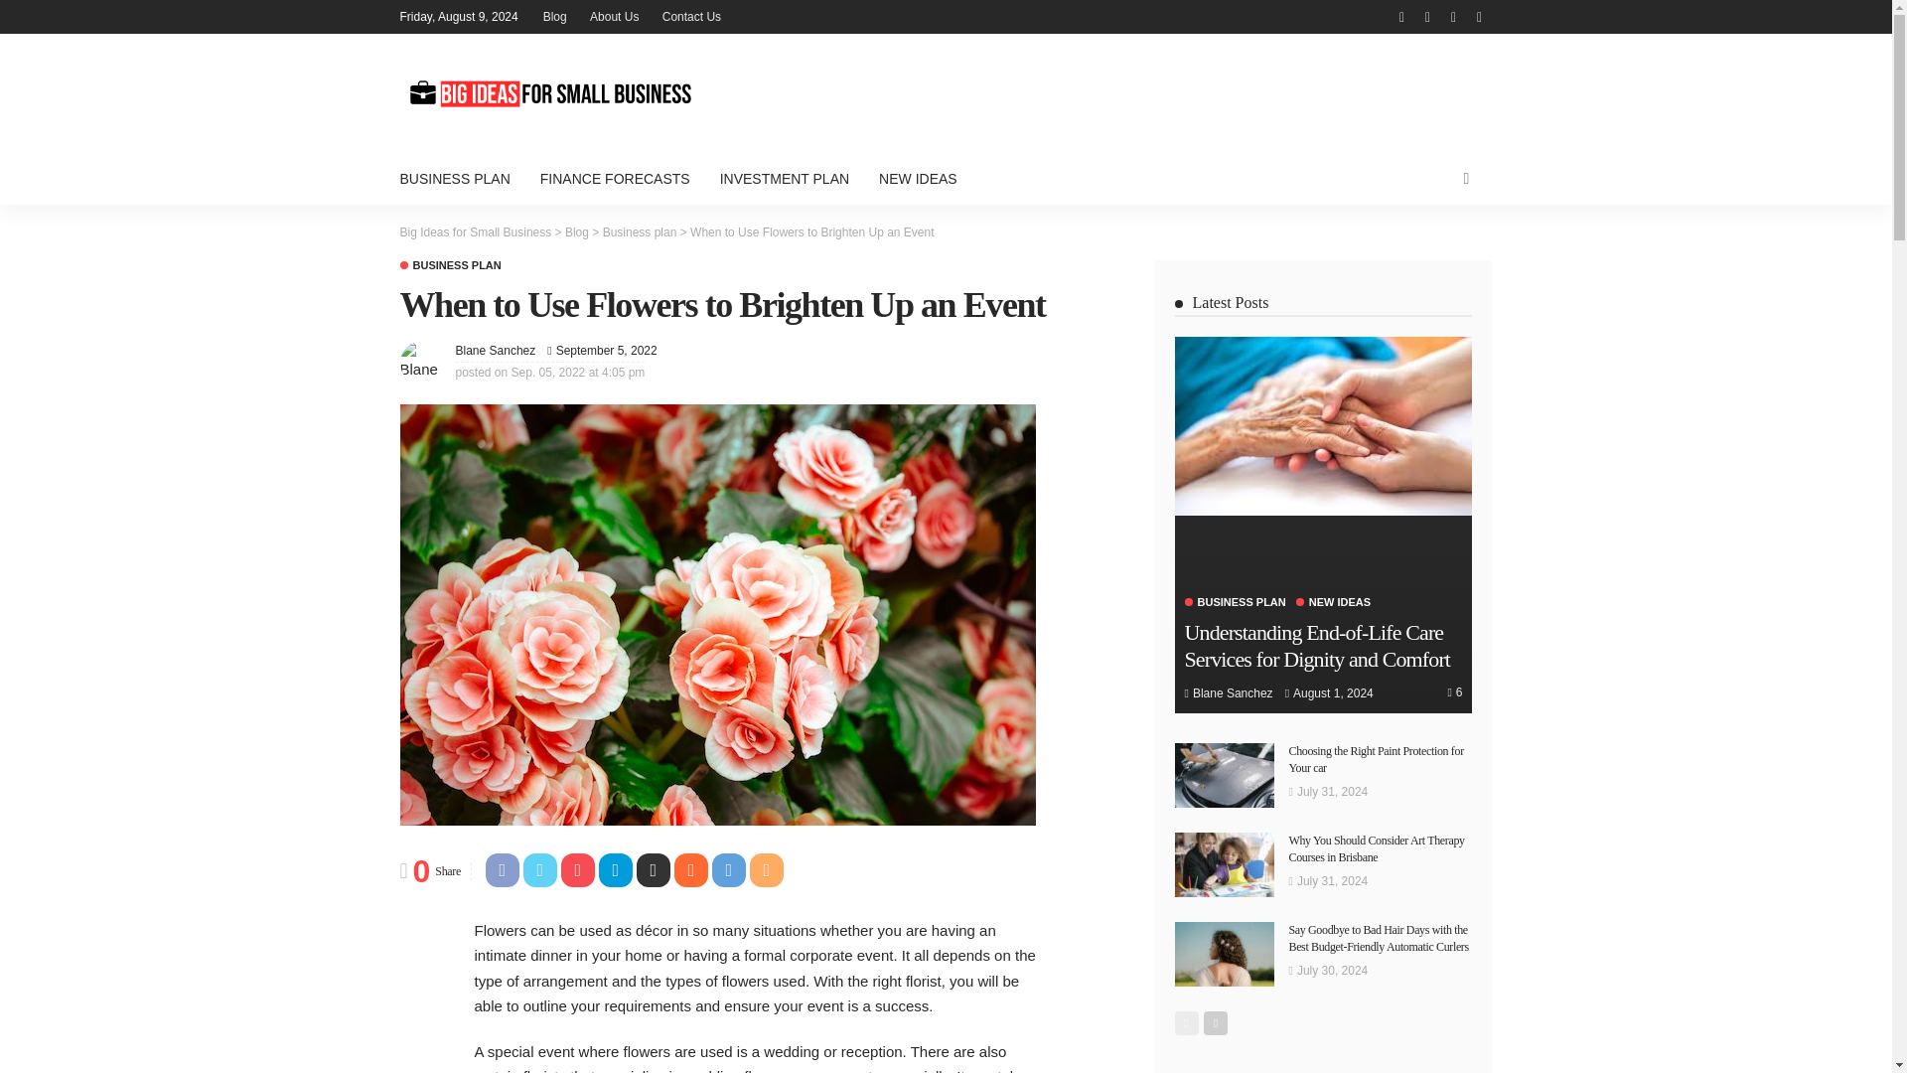  What do you see at coordinates (1465, 179) in the screenshot?
I see `search` at bounding box center [1465, 179].